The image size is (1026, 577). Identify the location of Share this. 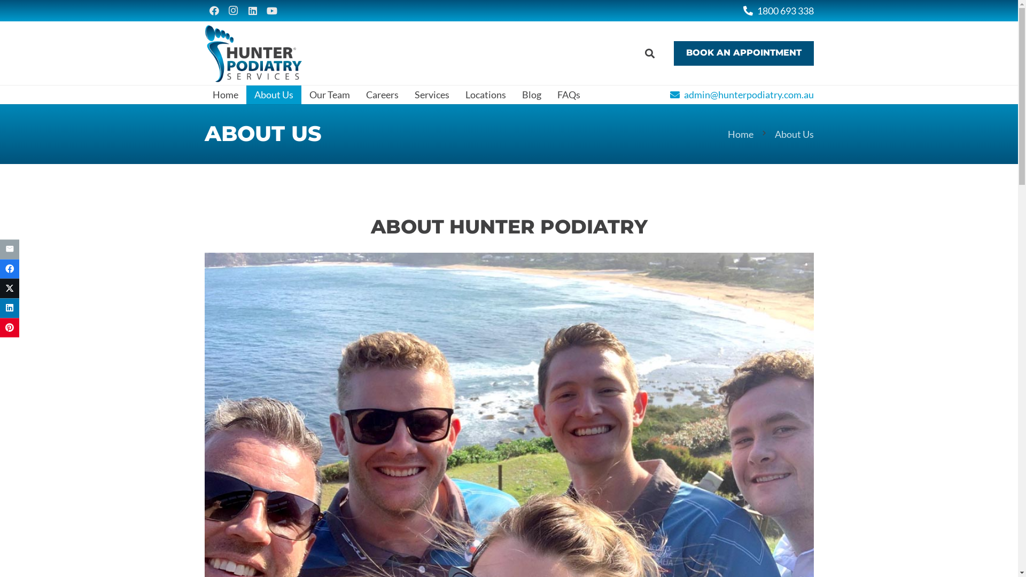
(10, 269).